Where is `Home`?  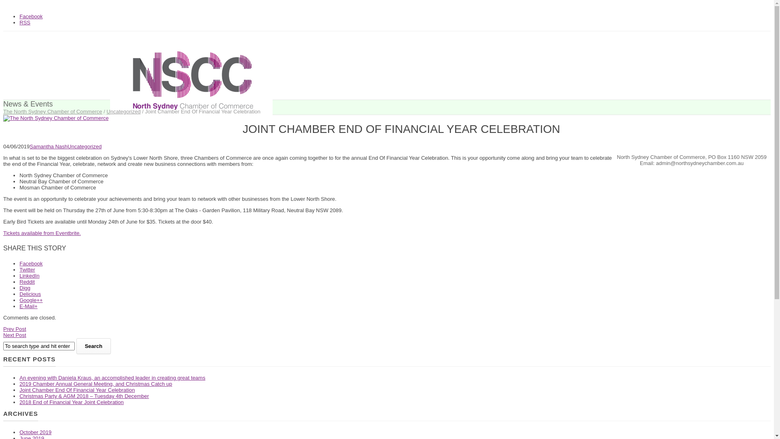
Home is located at coordinates (35, 130).